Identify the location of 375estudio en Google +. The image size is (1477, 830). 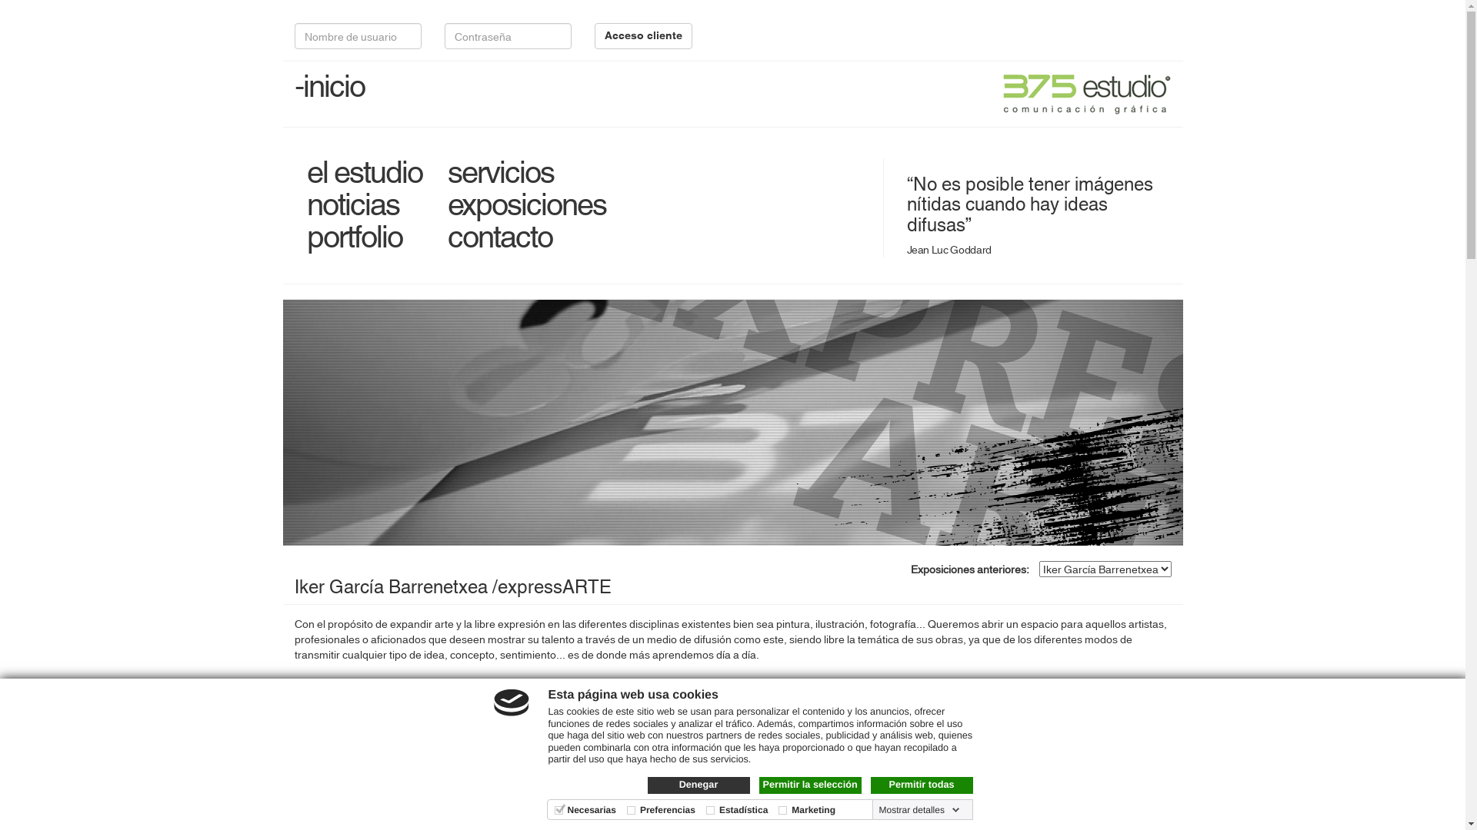
(1116, 32).